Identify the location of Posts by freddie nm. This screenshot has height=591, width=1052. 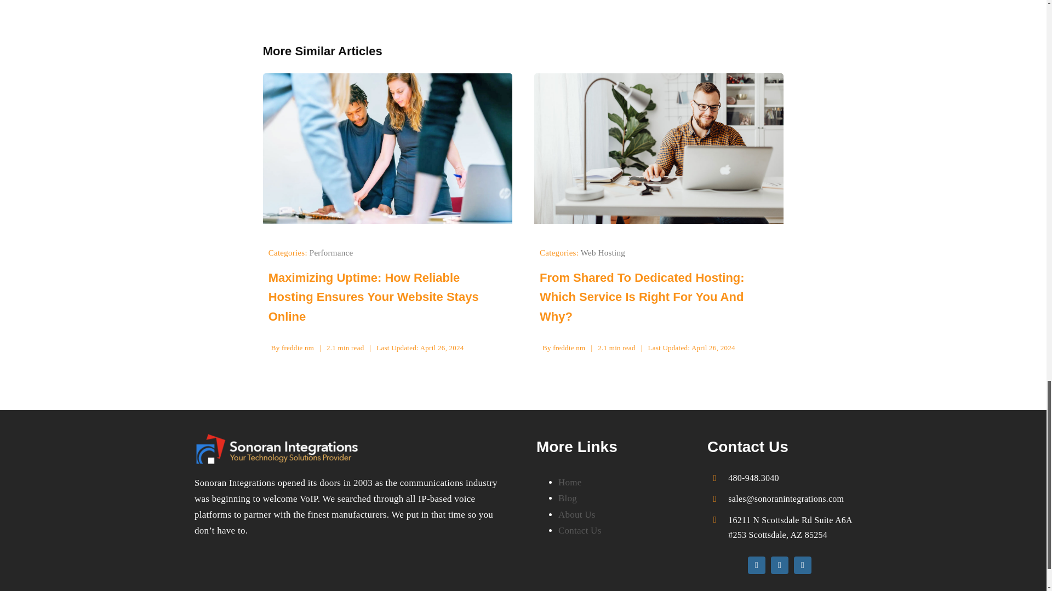
(298, 347).